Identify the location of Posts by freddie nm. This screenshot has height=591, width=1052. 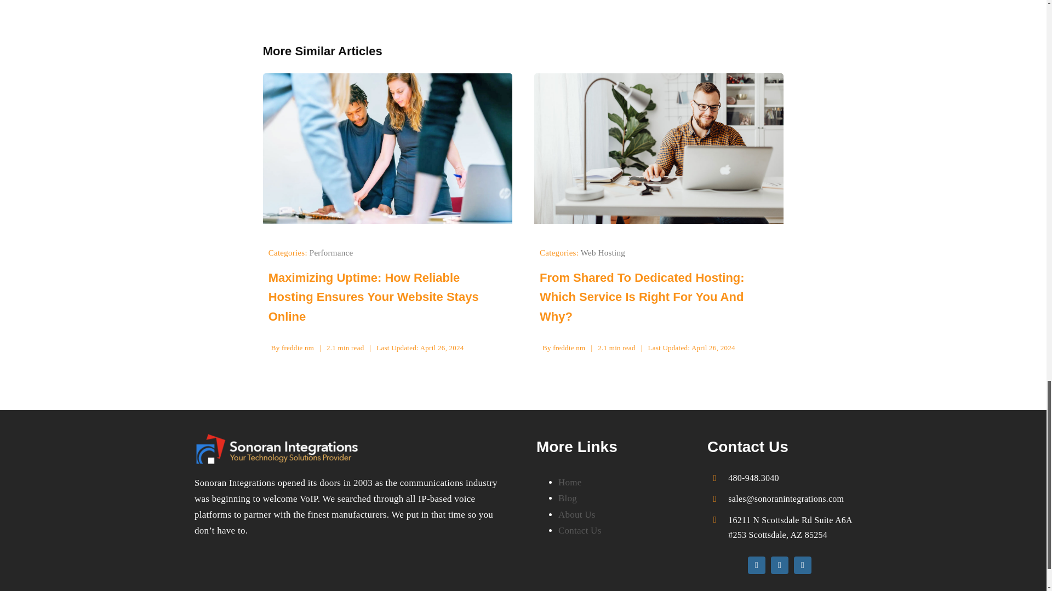
(298, 347).